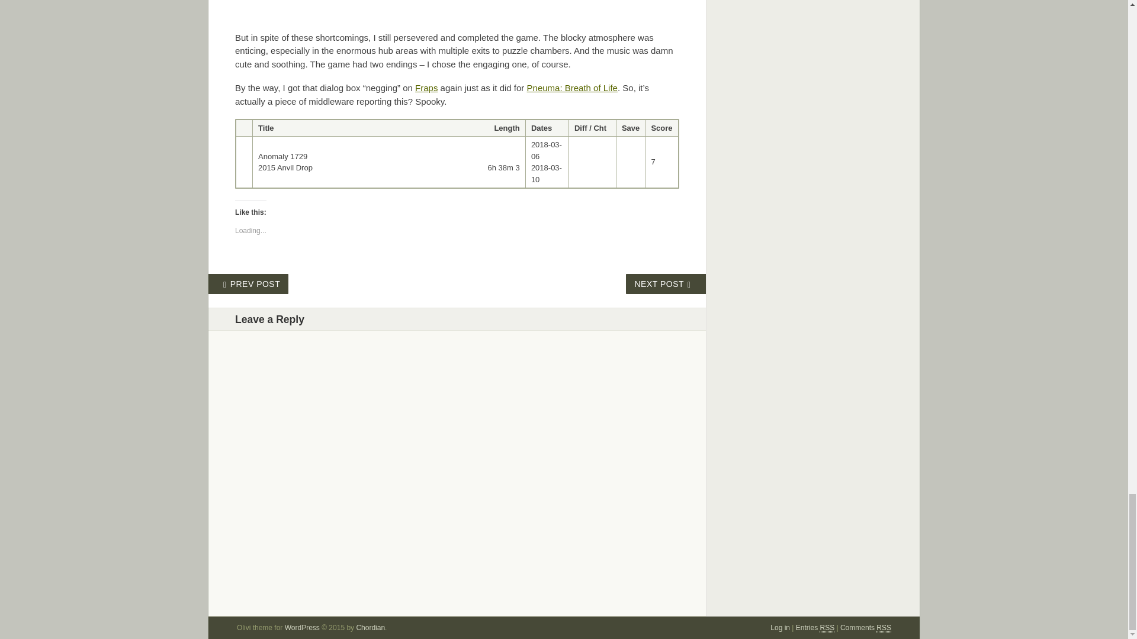 The height and width of the screenshot is (639, 1137). I want to click on NEXT POST, so click(667, 284).